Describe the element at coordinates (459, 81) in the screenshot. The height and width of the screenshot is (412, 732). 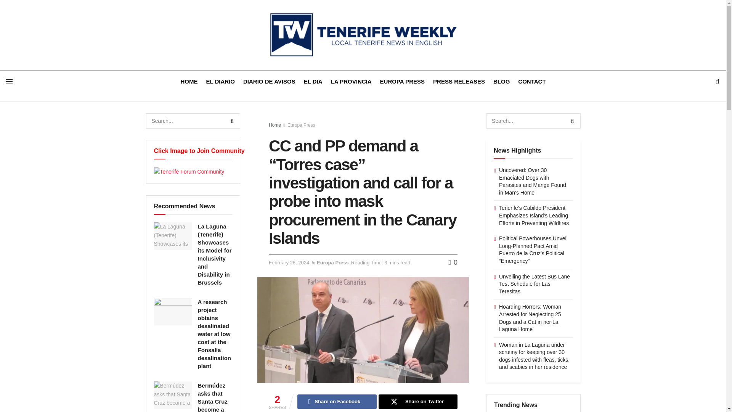
I see `PRESS RELEASES` at that location.